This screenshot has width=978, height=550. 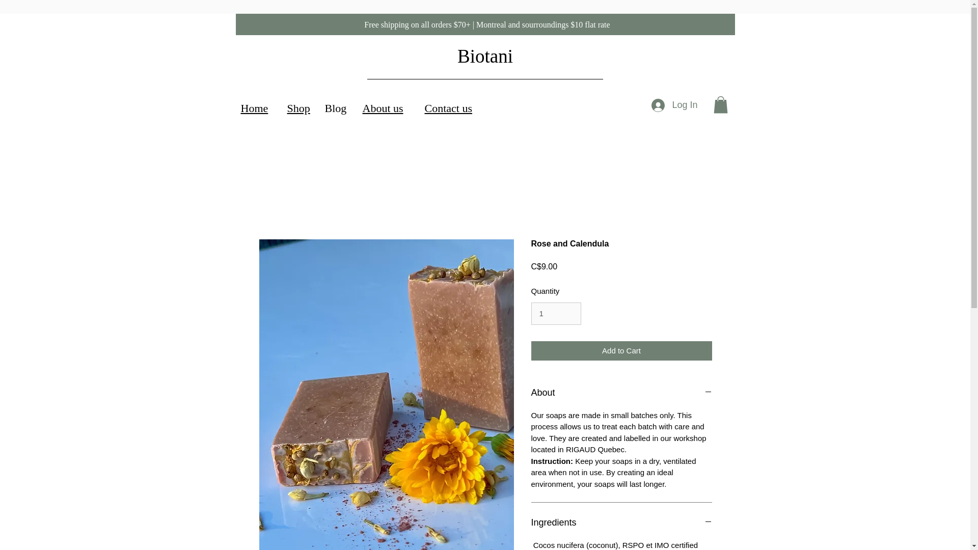 I want to click on Shop, so click(x=298, y=108).